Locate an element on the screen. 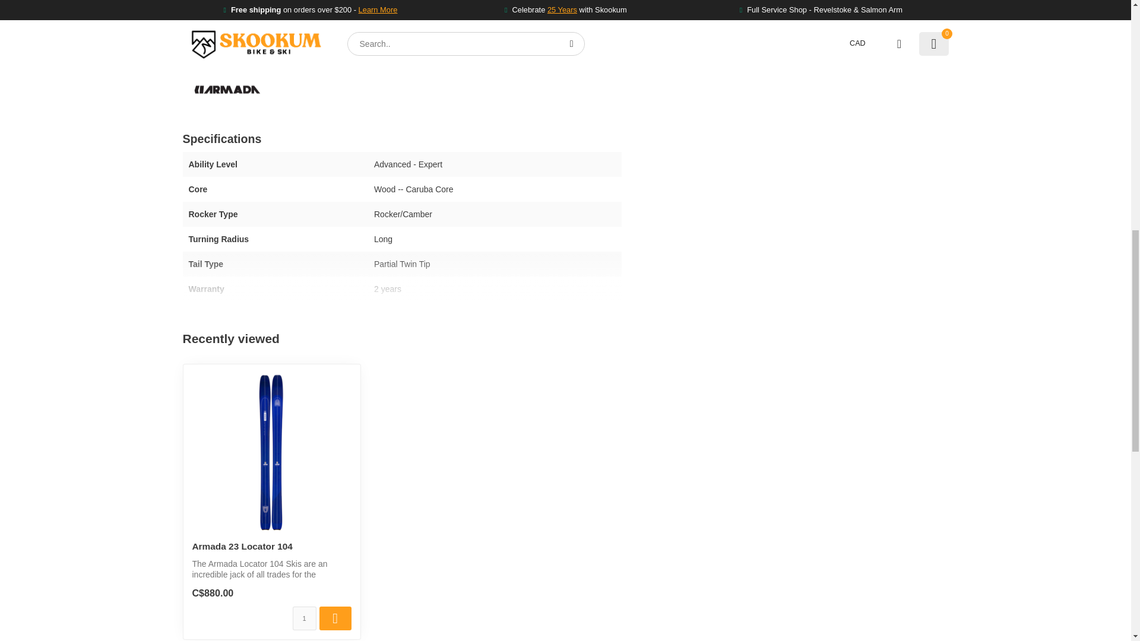  Armada Armada 23 Locator 112 is located at coordinates (701, 52).